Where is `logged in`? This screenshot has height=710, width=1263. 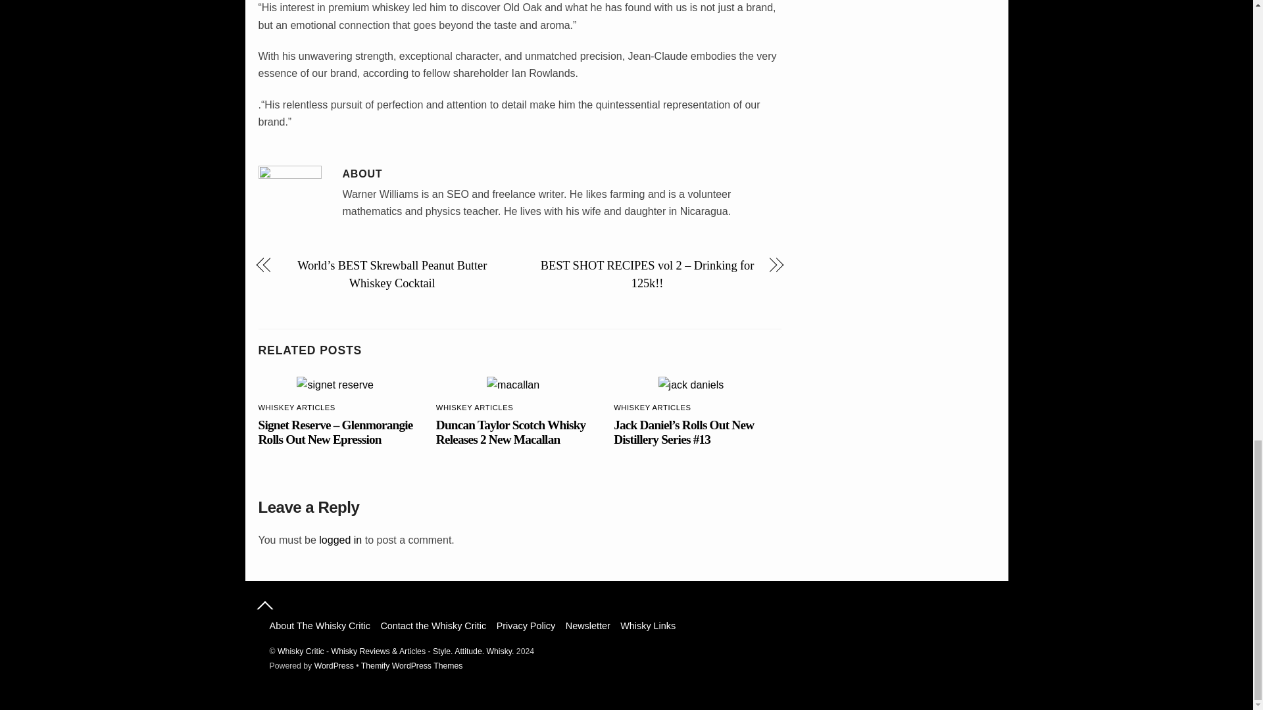
logged in is located at coordinates (340, 540).